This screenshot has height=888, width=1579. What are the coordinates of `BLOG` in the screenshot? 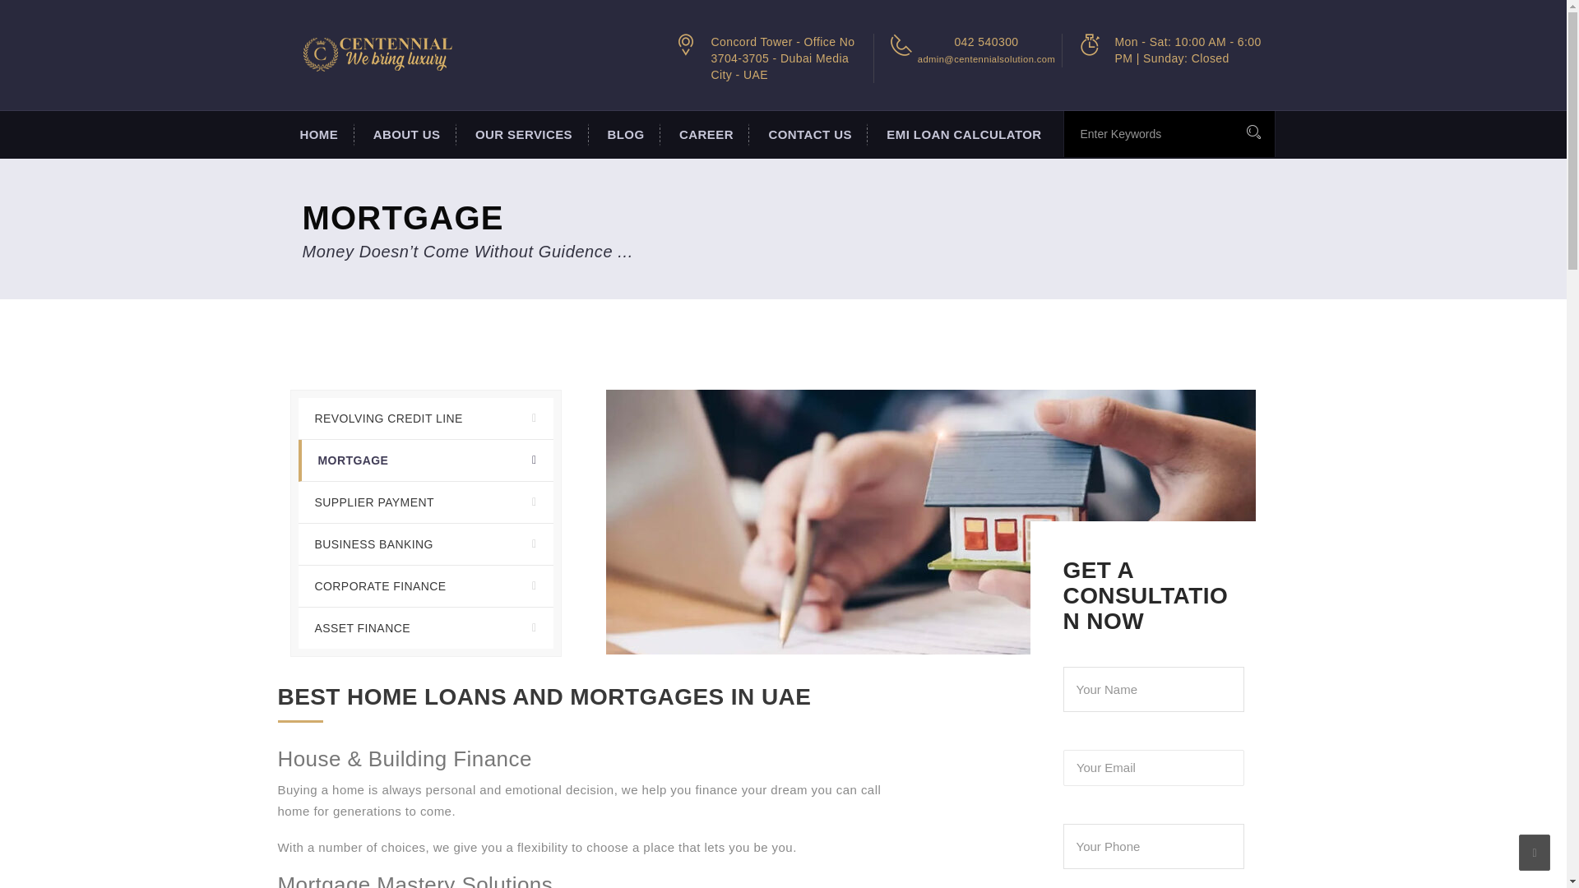 It's located at (625, 135).